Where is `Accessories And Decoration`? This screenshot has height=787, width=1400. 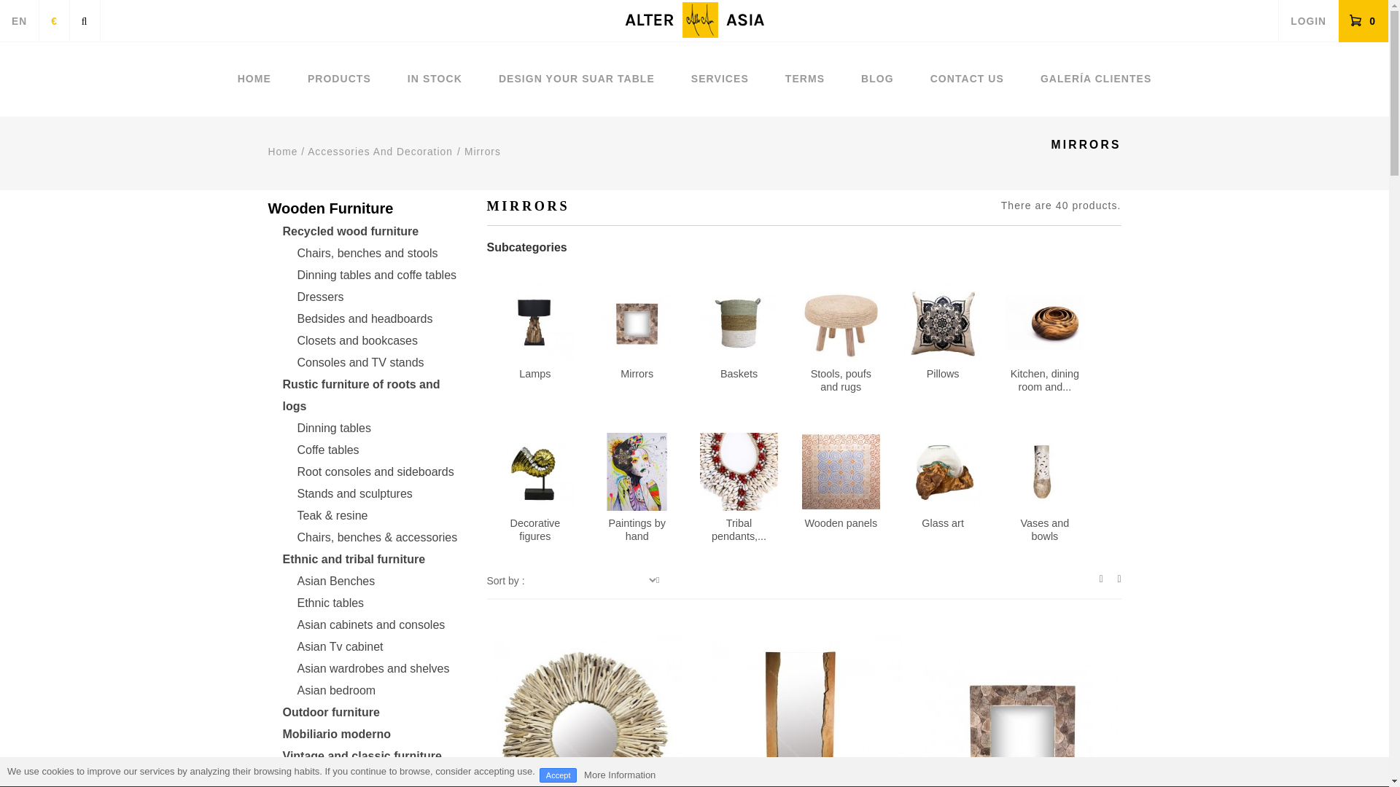 Accessories And Decoration is located at coordinates (380, 152).